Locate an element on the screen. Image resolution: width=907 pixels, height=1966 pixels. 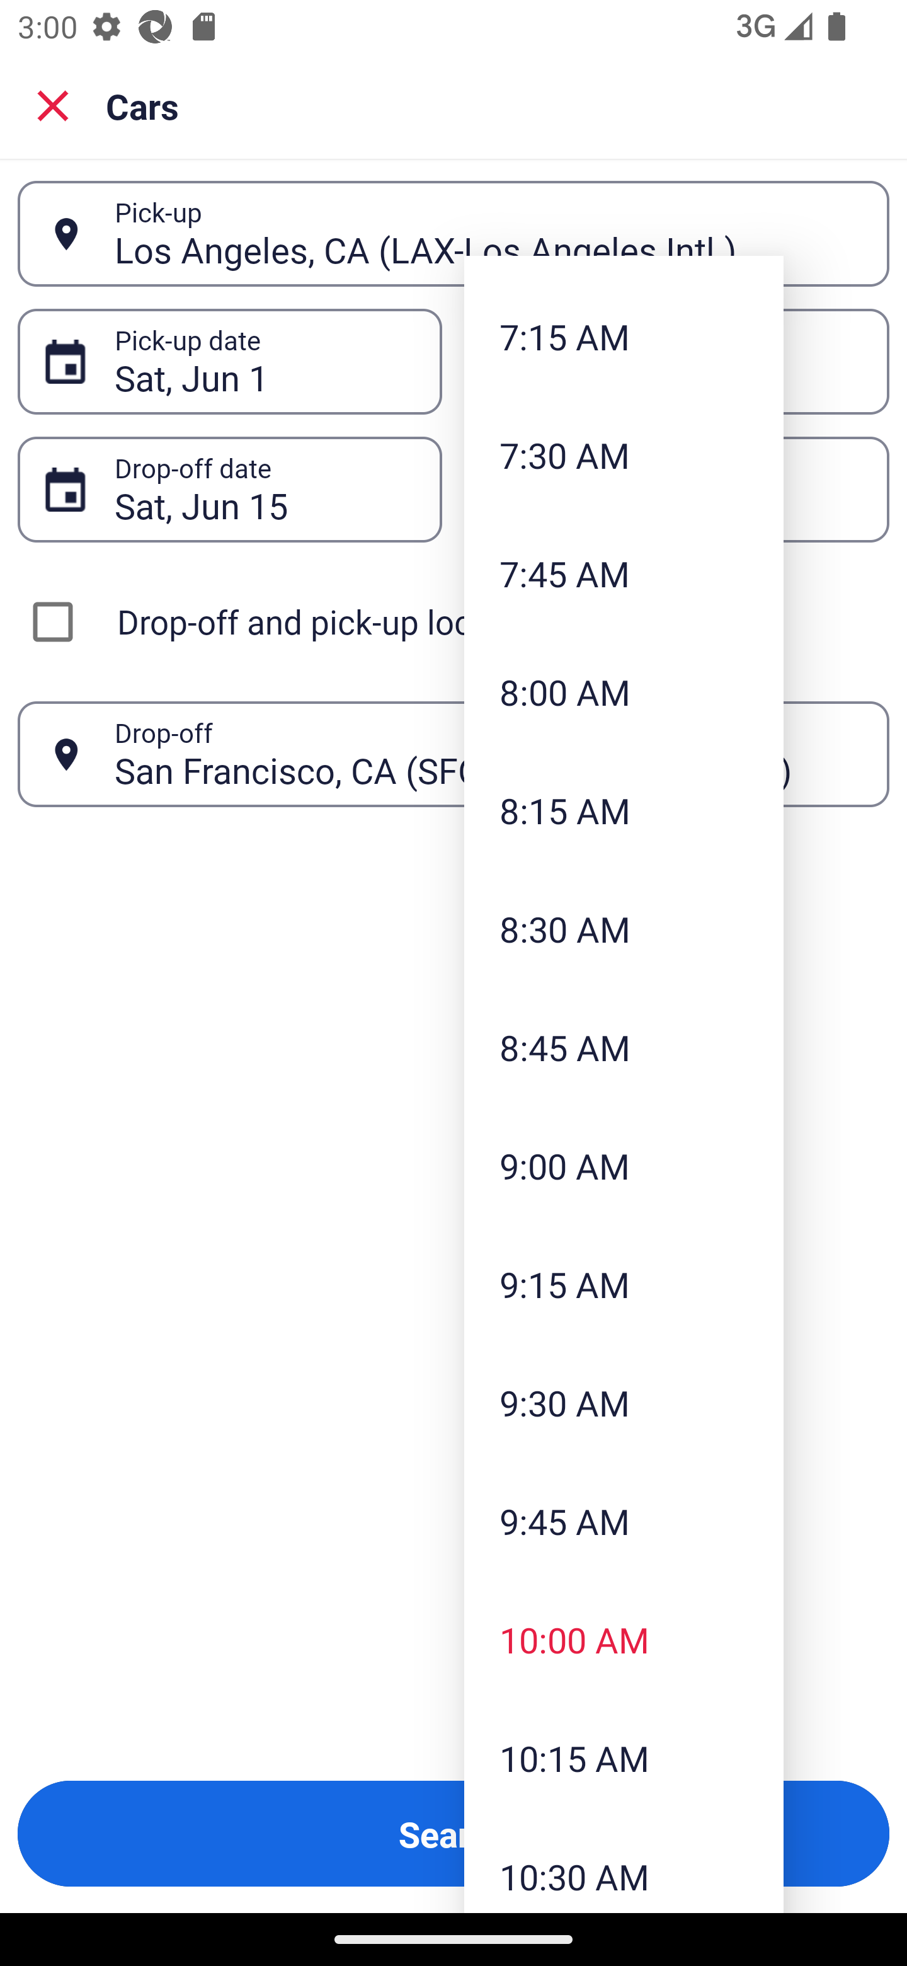
10:30 AM is located at coordinates (624, 1864).